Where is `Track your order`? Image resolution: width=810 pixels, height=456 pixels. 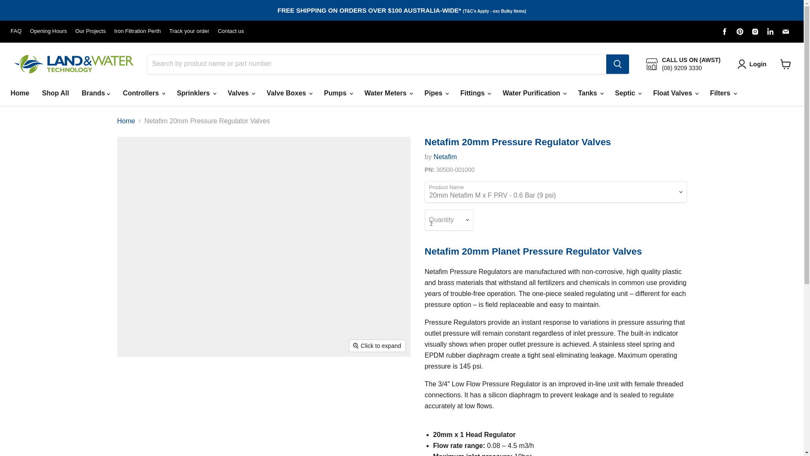
Track your order is located at coordinates (189, 31).